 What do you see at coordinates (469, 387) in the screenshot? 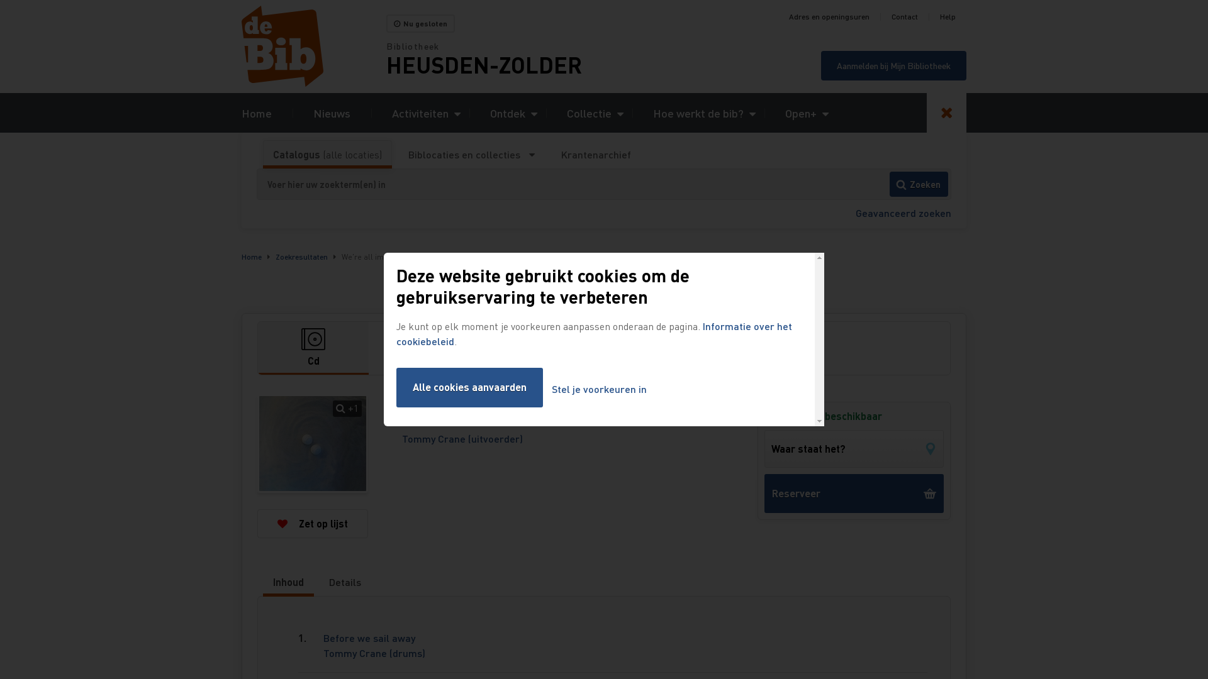
I see `Alle cookies aanvaarden` at bounding box center [469, 387].